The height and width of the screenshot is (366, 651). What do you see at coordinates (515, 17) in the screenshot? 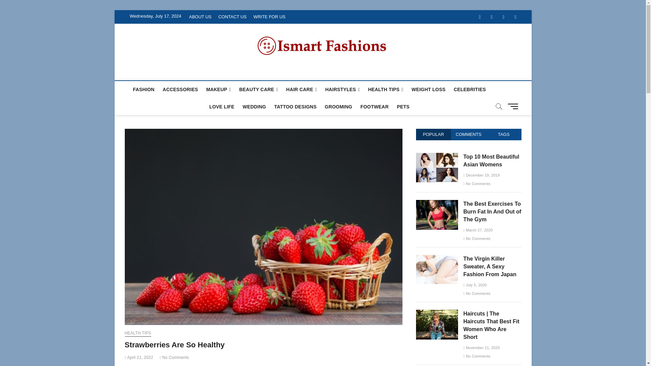
I see `Linkedin` at bounding box center [515, 17].